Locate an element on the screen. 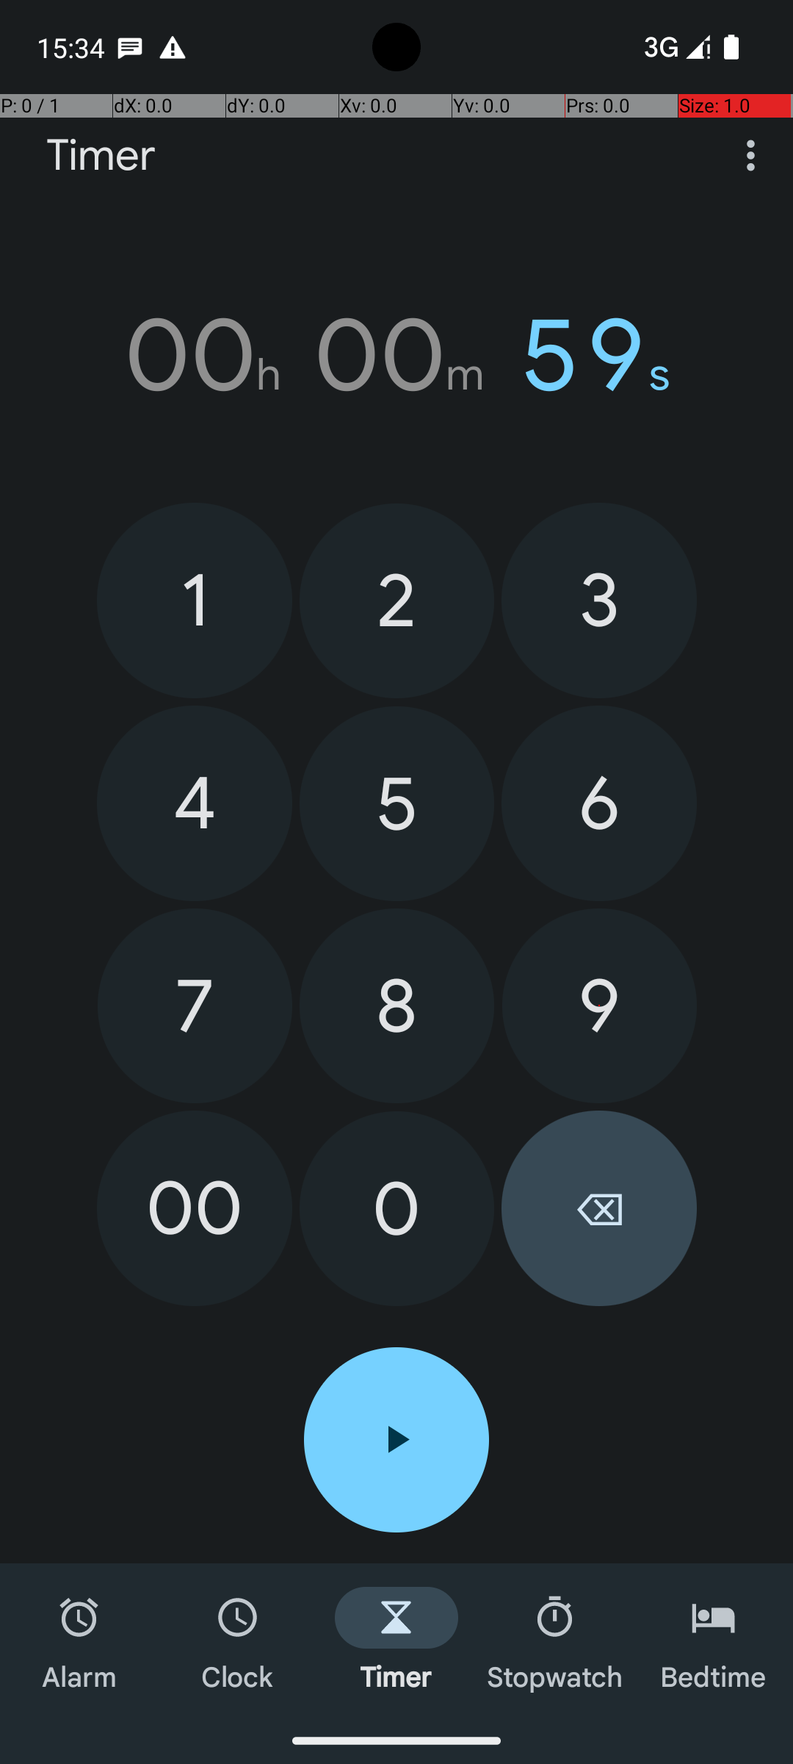 The height and width of the screenshot is (1764, 793). 00h 00m 59s is located at coordinates (396, 355).